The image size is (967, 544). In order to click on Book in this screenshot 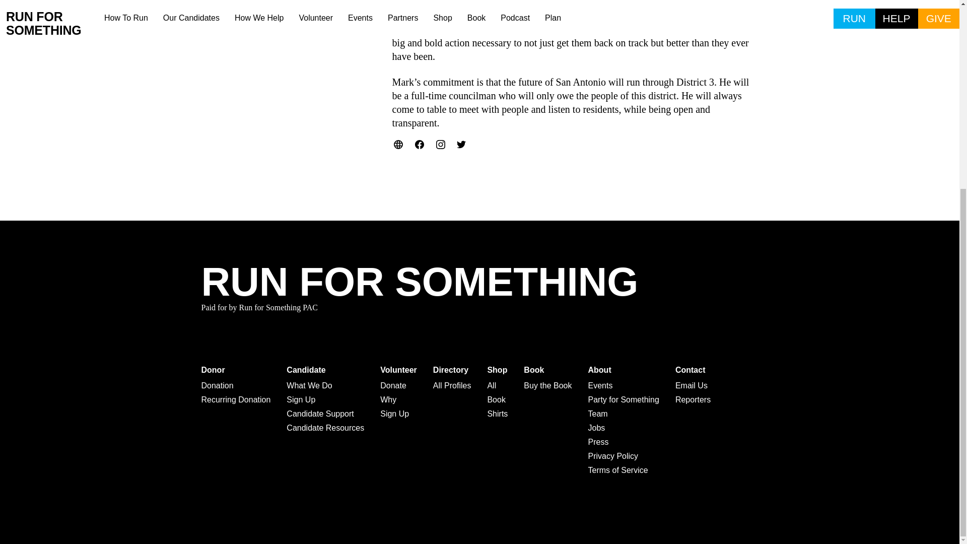, I will do `click(498, 399)`.